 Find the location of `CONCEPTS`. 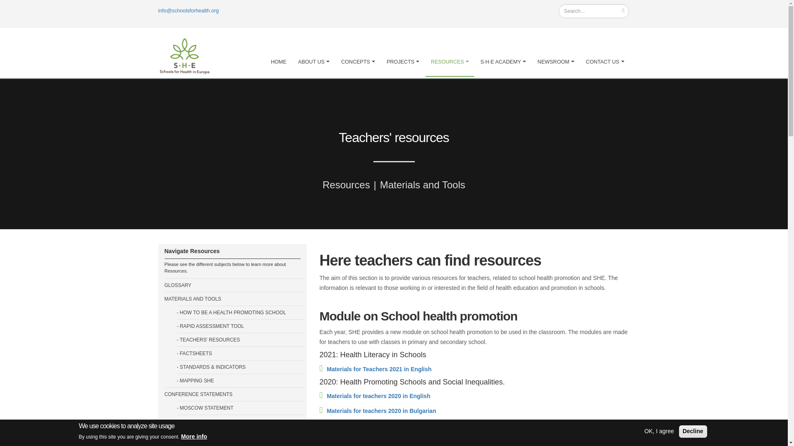

CONCEPTS is located at coordinates (358, 52).